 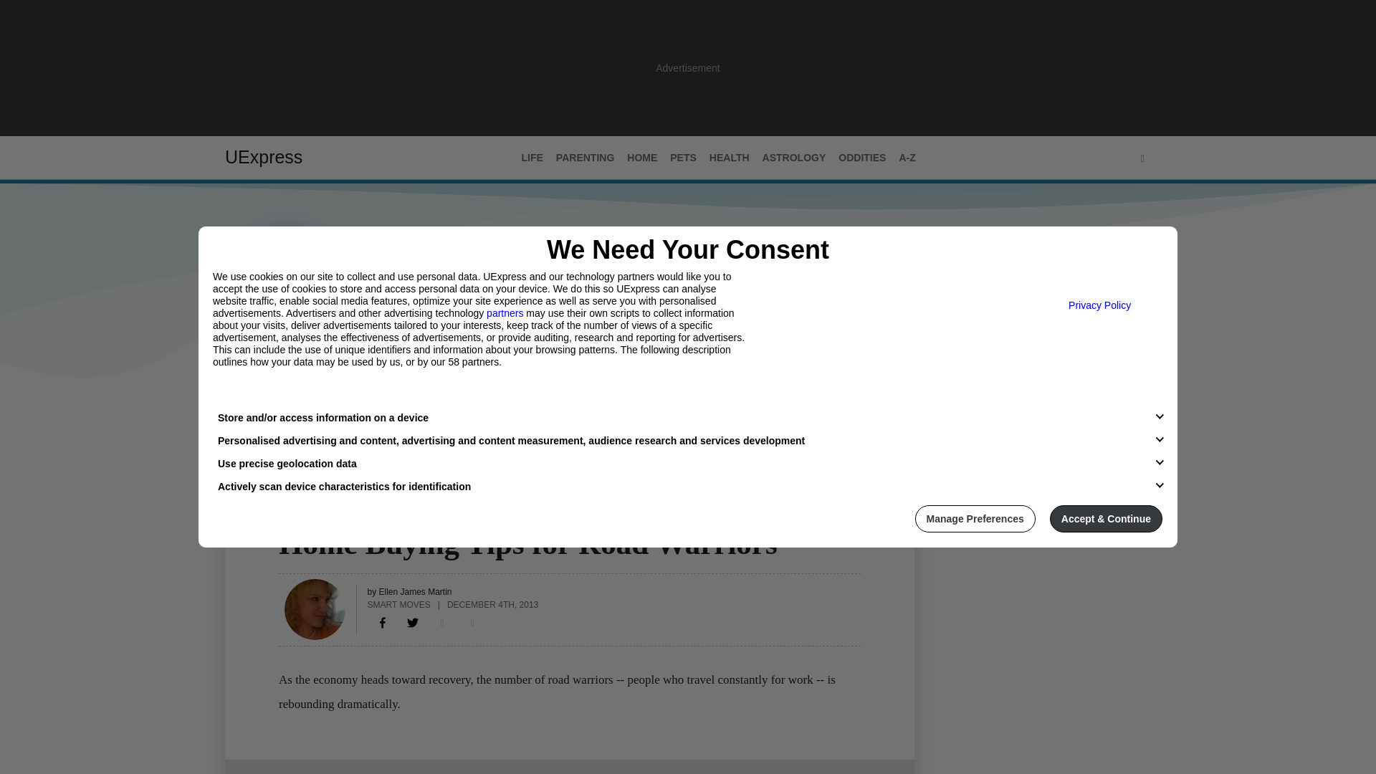 I want to click on ODDITIES, so click(x=861, y=158).